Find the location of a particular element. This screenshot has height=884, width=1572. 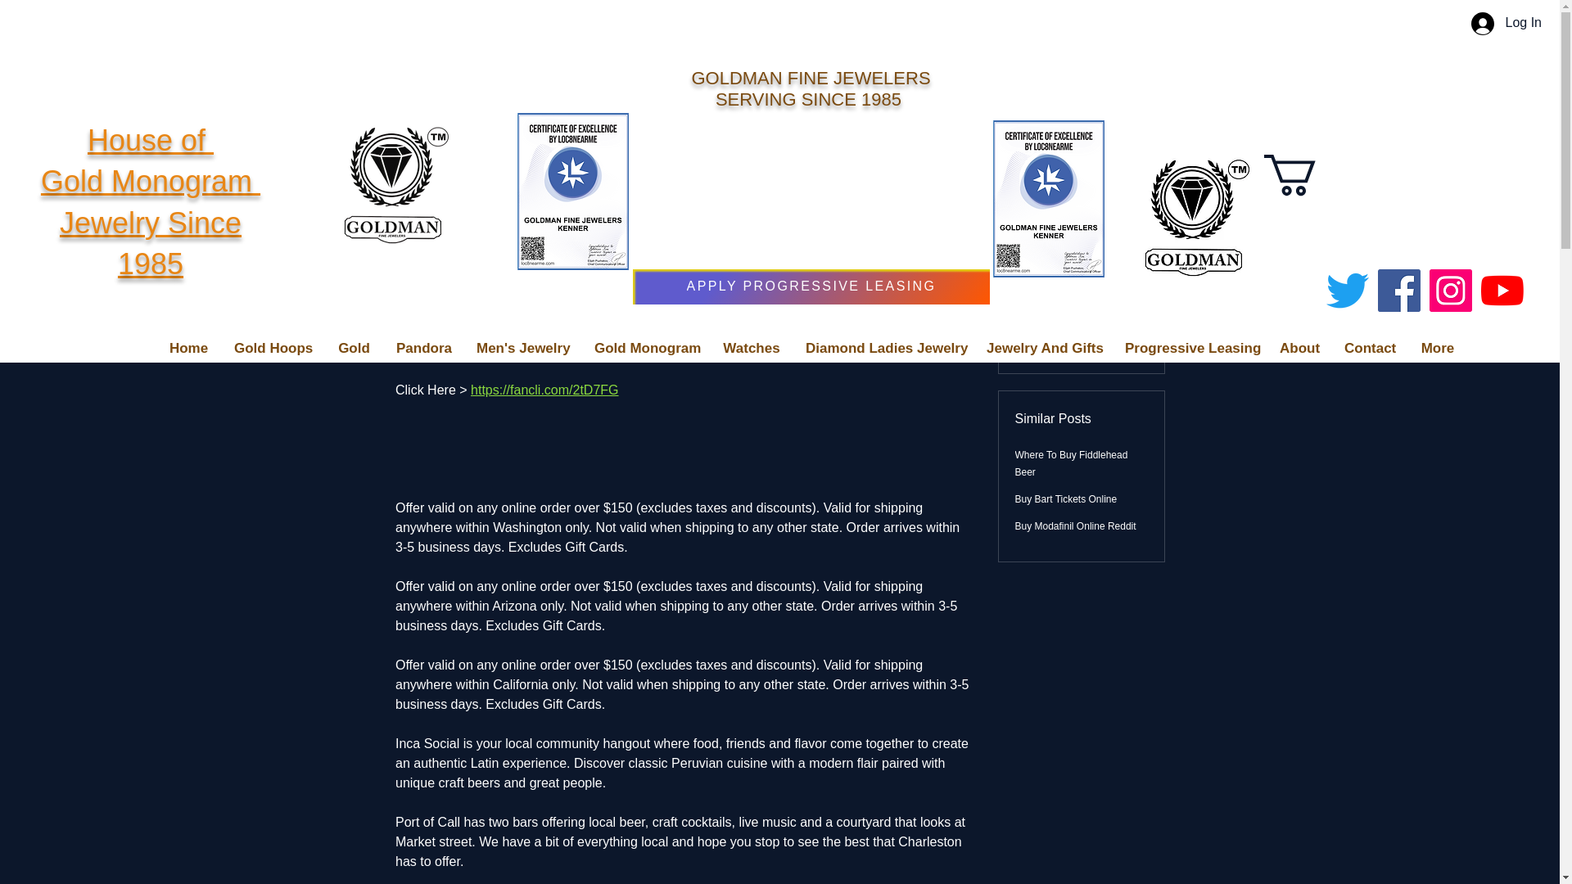

Gold Hoops is located at coordinates (272, 349).